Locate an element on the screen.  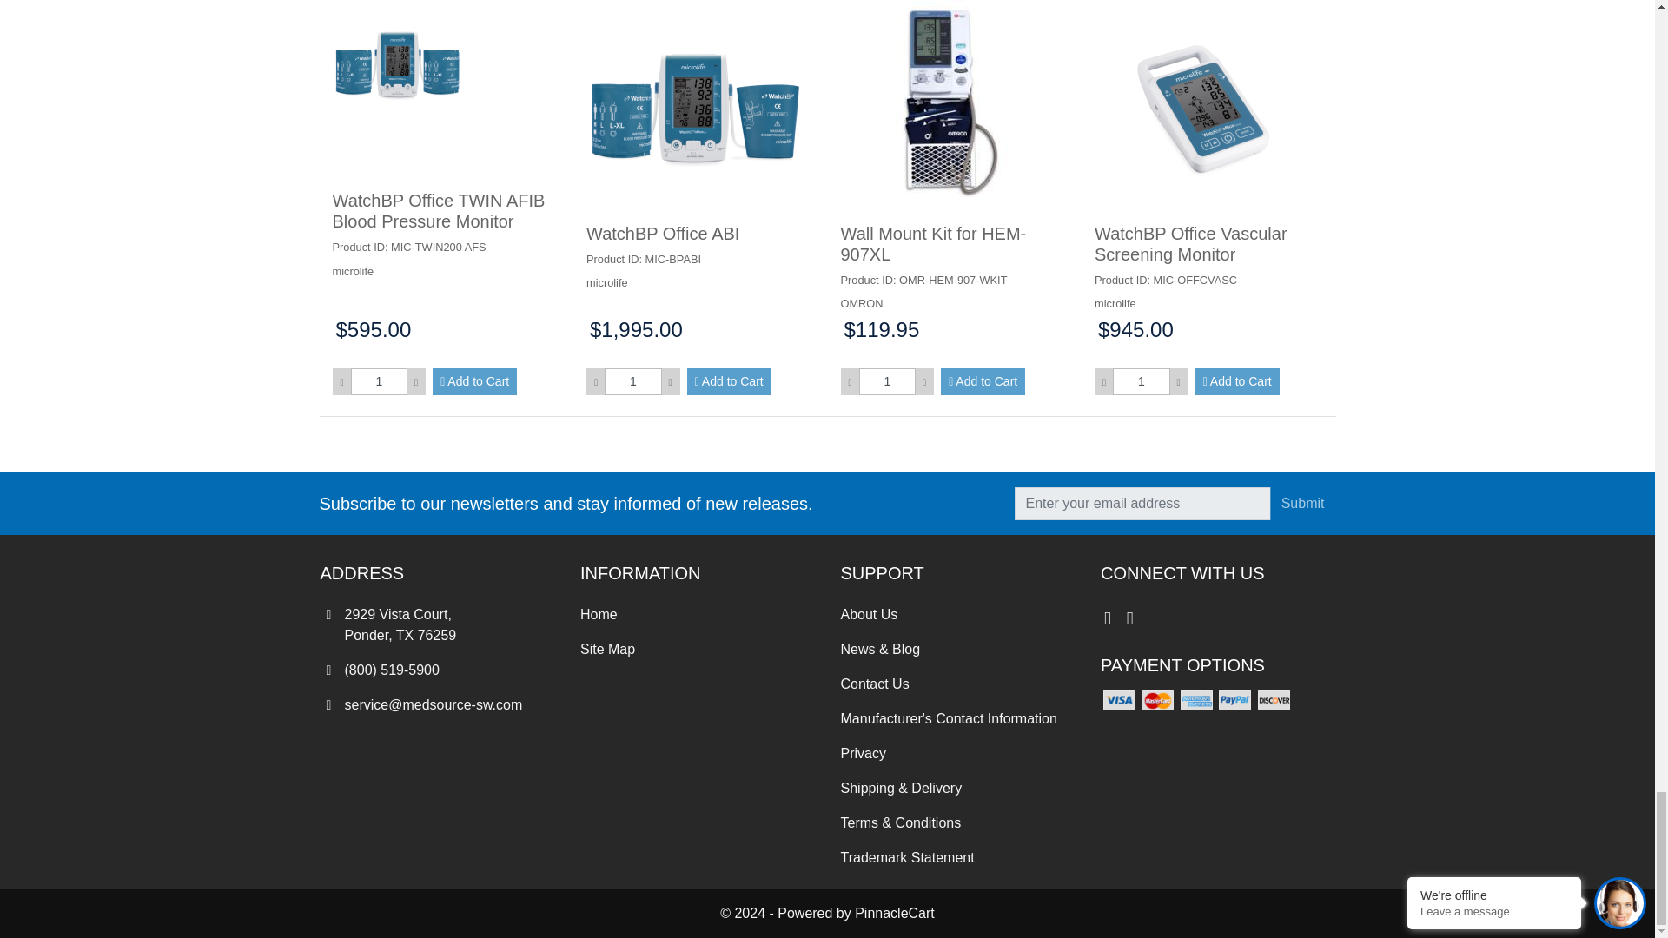
1 is located at coordinates (379, 381).